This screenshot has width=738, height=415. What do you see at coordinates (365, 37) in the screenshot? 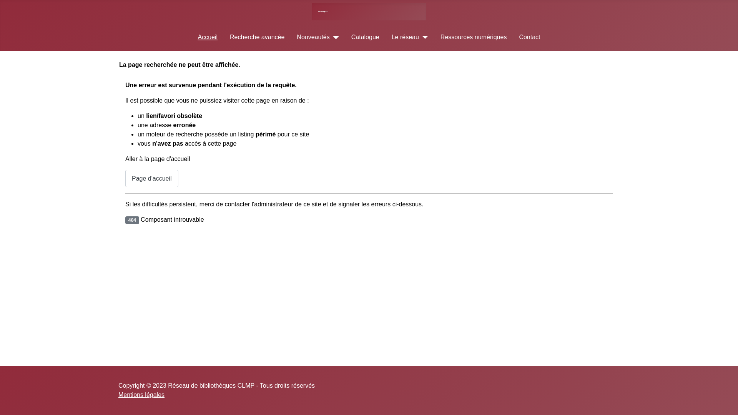
I see `Catalogue` at bounding box center [365, 37].